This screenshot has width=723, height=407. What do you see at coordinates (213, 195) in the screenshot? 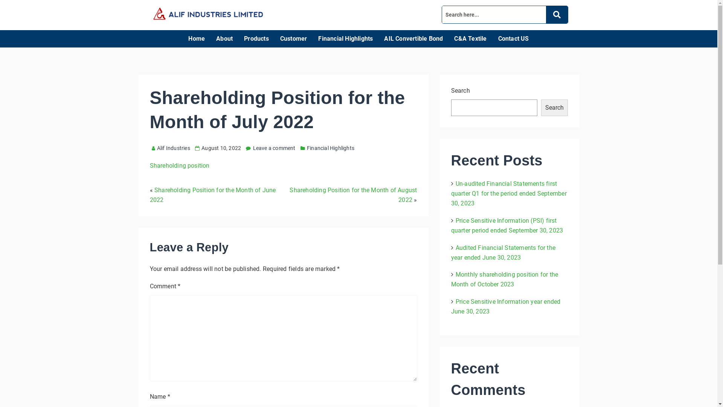
I see `Shareholding Position for the Month of June 2022` at bounding box center [213, 195].